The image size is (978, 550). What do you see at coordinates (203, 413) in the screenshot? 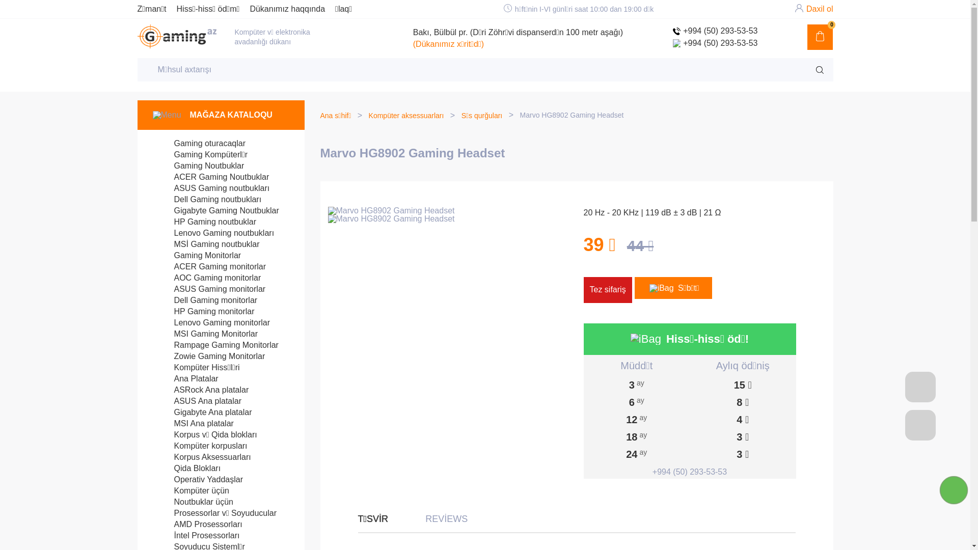
I see `Gigabyte Ana platalar` at bounding box center [203, 413].